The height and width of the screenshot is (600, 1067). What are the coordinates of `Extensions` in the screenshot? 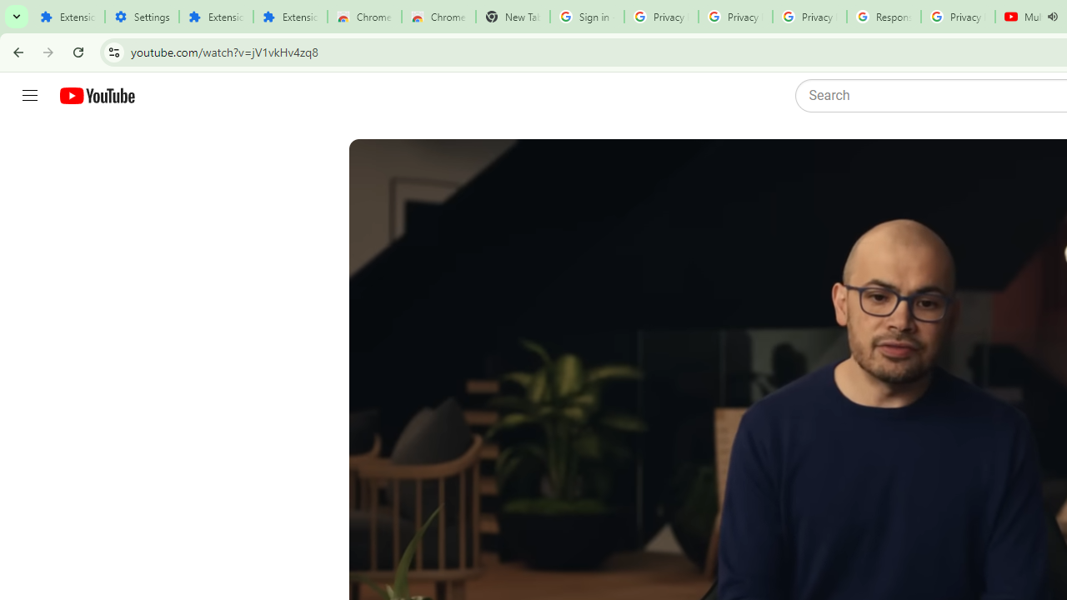 It's located at (217, 17).